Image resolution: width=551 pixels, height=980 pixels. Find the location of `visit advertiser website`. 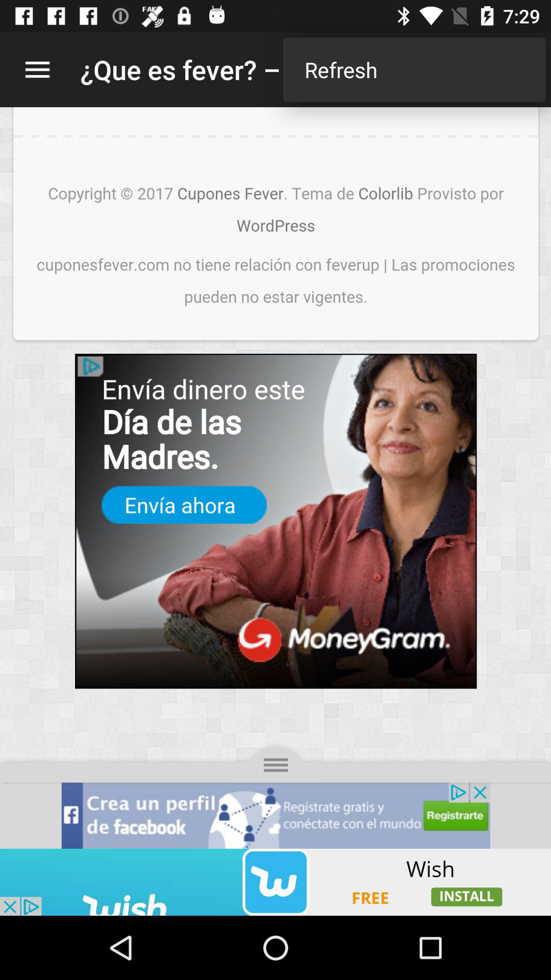

visit advertiser website is located at coordinates (275, 882).